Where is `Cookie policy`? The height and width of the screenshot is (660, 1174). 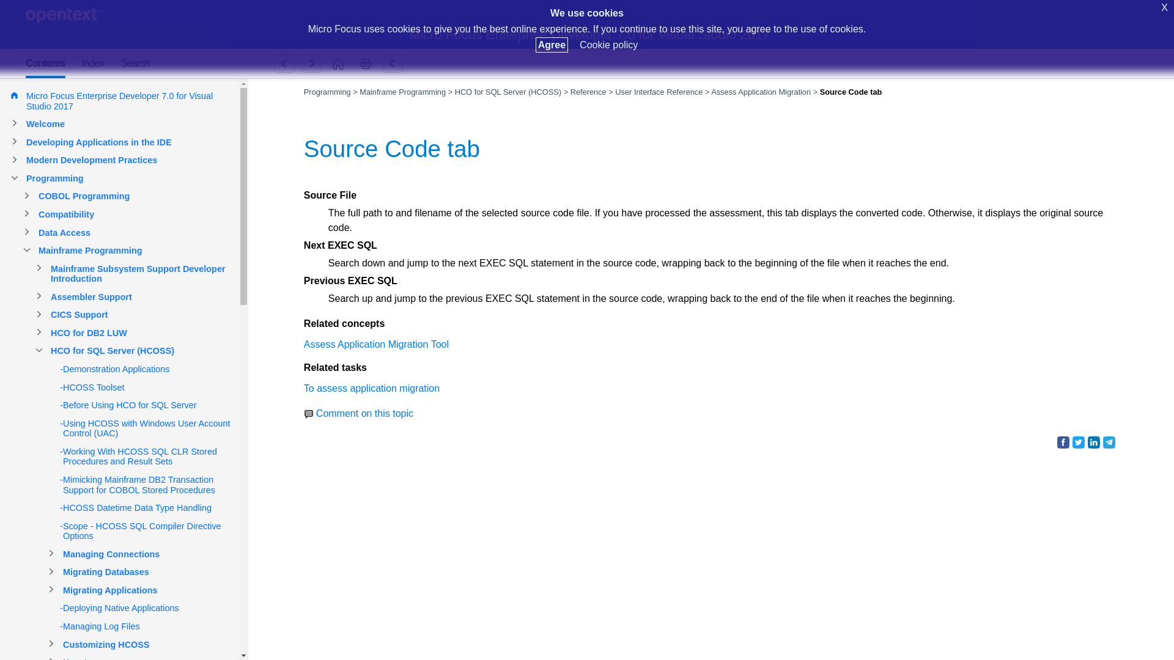
Cookie policy is located at coordinates (608, 45).